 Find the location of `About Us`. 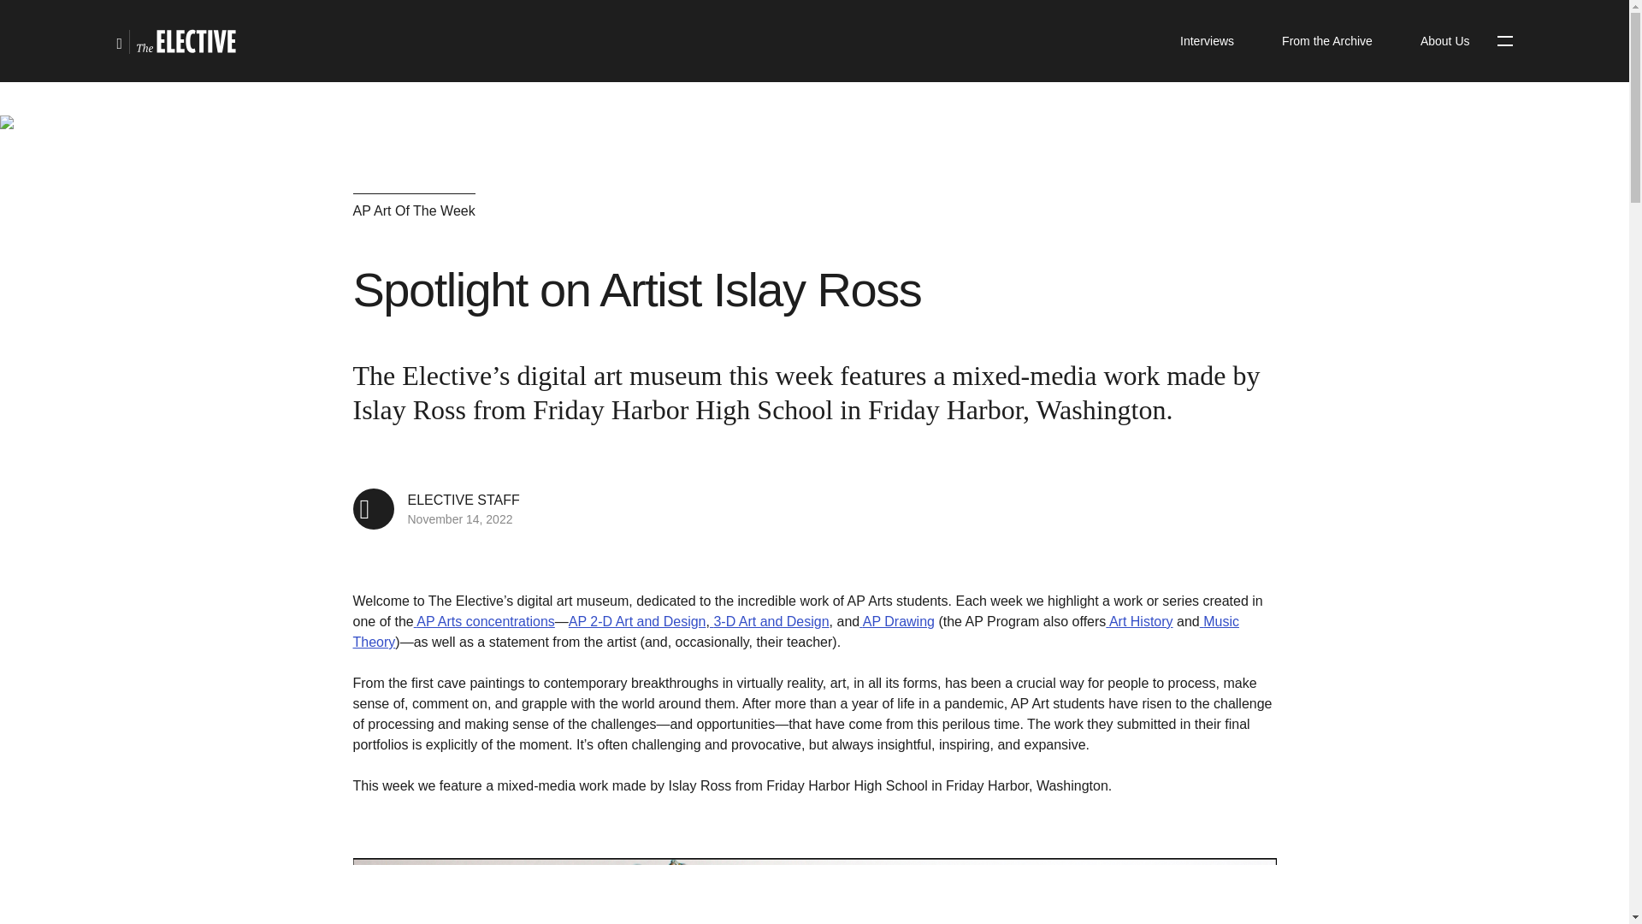

About Us is located at coordinates (1503, 41).